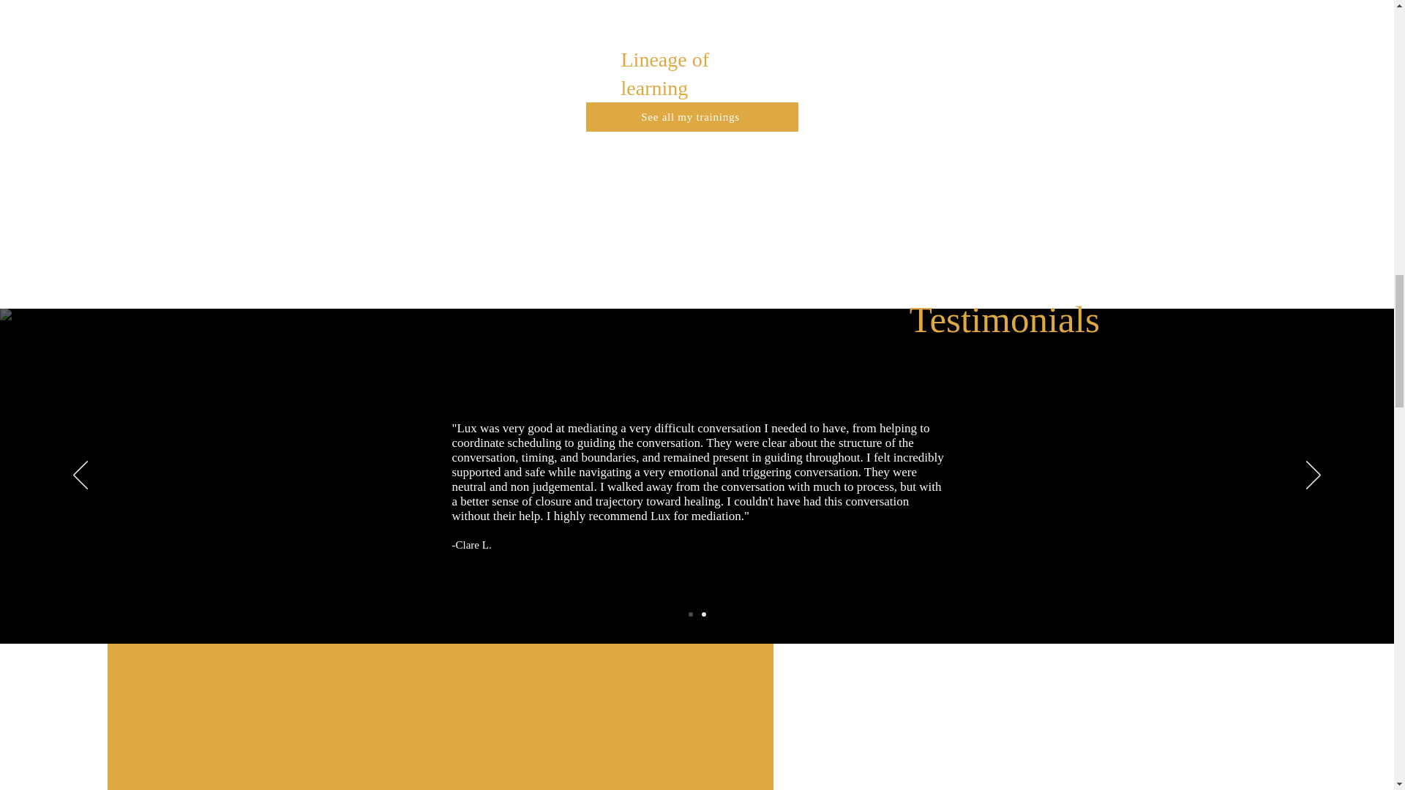  What do you see at coordinates (692, 117) in the screenshot?
I see `See all my trainings` at bounding box center [692, 117].